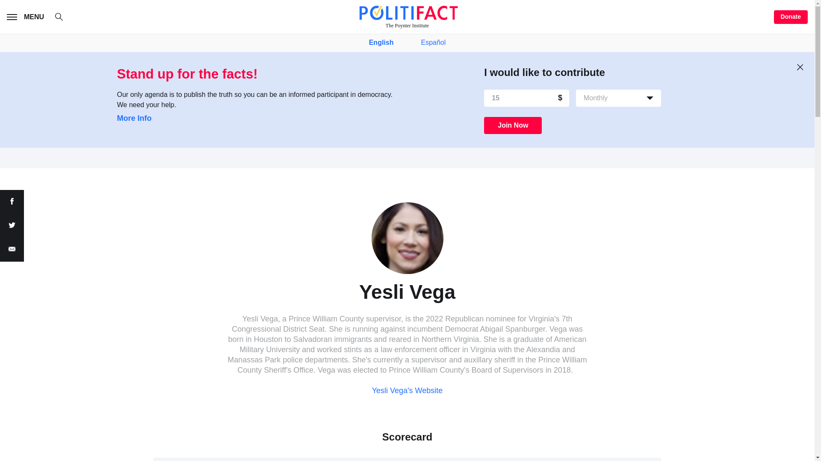 The image size is (821, 461). Describe the element at coordinates (63, 18) in the screenshot. I see `Search` at that location.